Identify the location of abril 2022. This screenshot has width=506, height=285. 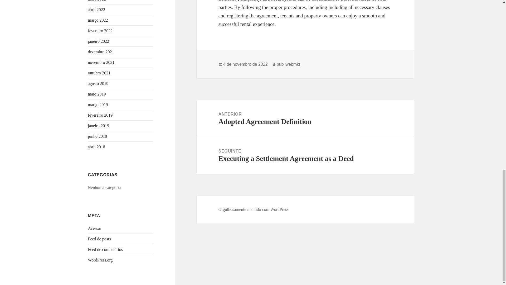
(96, 9).